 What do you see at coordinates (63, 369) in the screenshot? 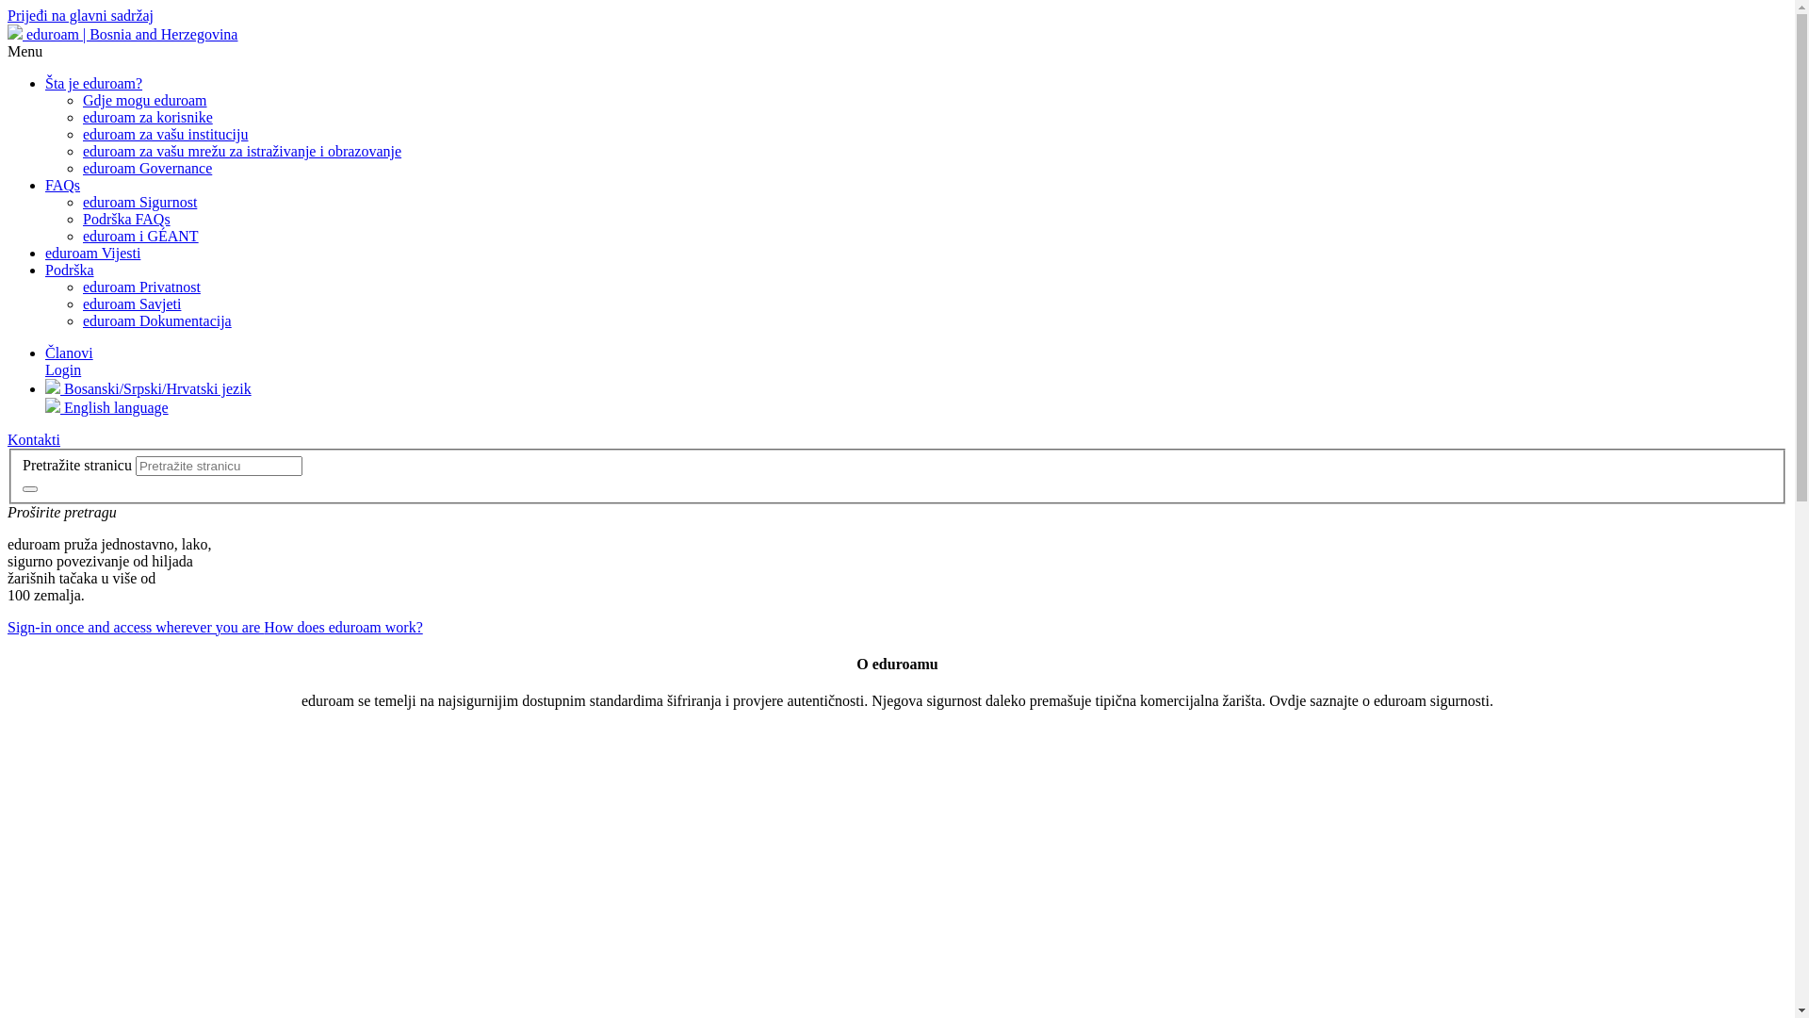
I see `Login` at bounding box center [63, 369].